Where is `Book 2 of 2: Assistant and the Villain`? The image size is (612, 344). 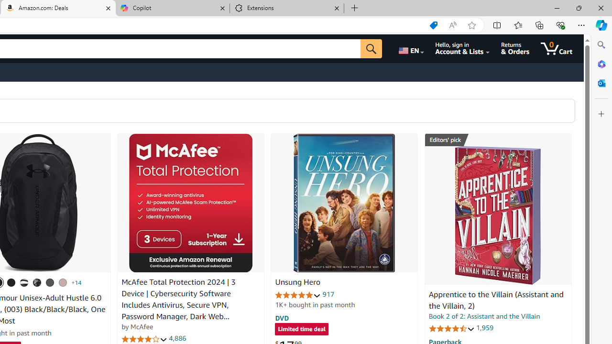
Book 2 of 2: Assistant and the Villain is located at coordinates (484, 316).